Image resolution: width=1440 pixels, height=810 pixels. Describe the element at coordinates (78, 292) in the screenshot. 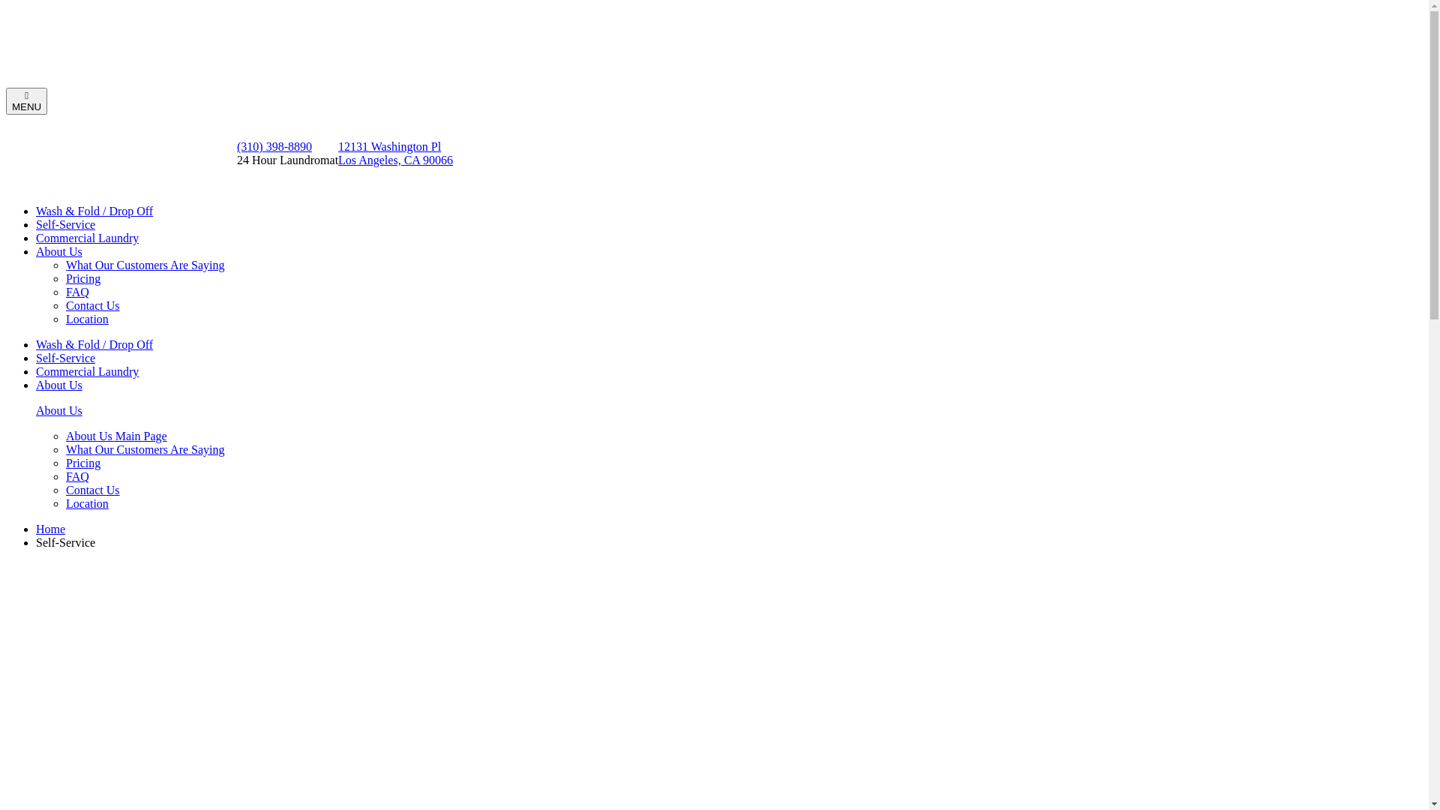

I see `FAQ` at that location.